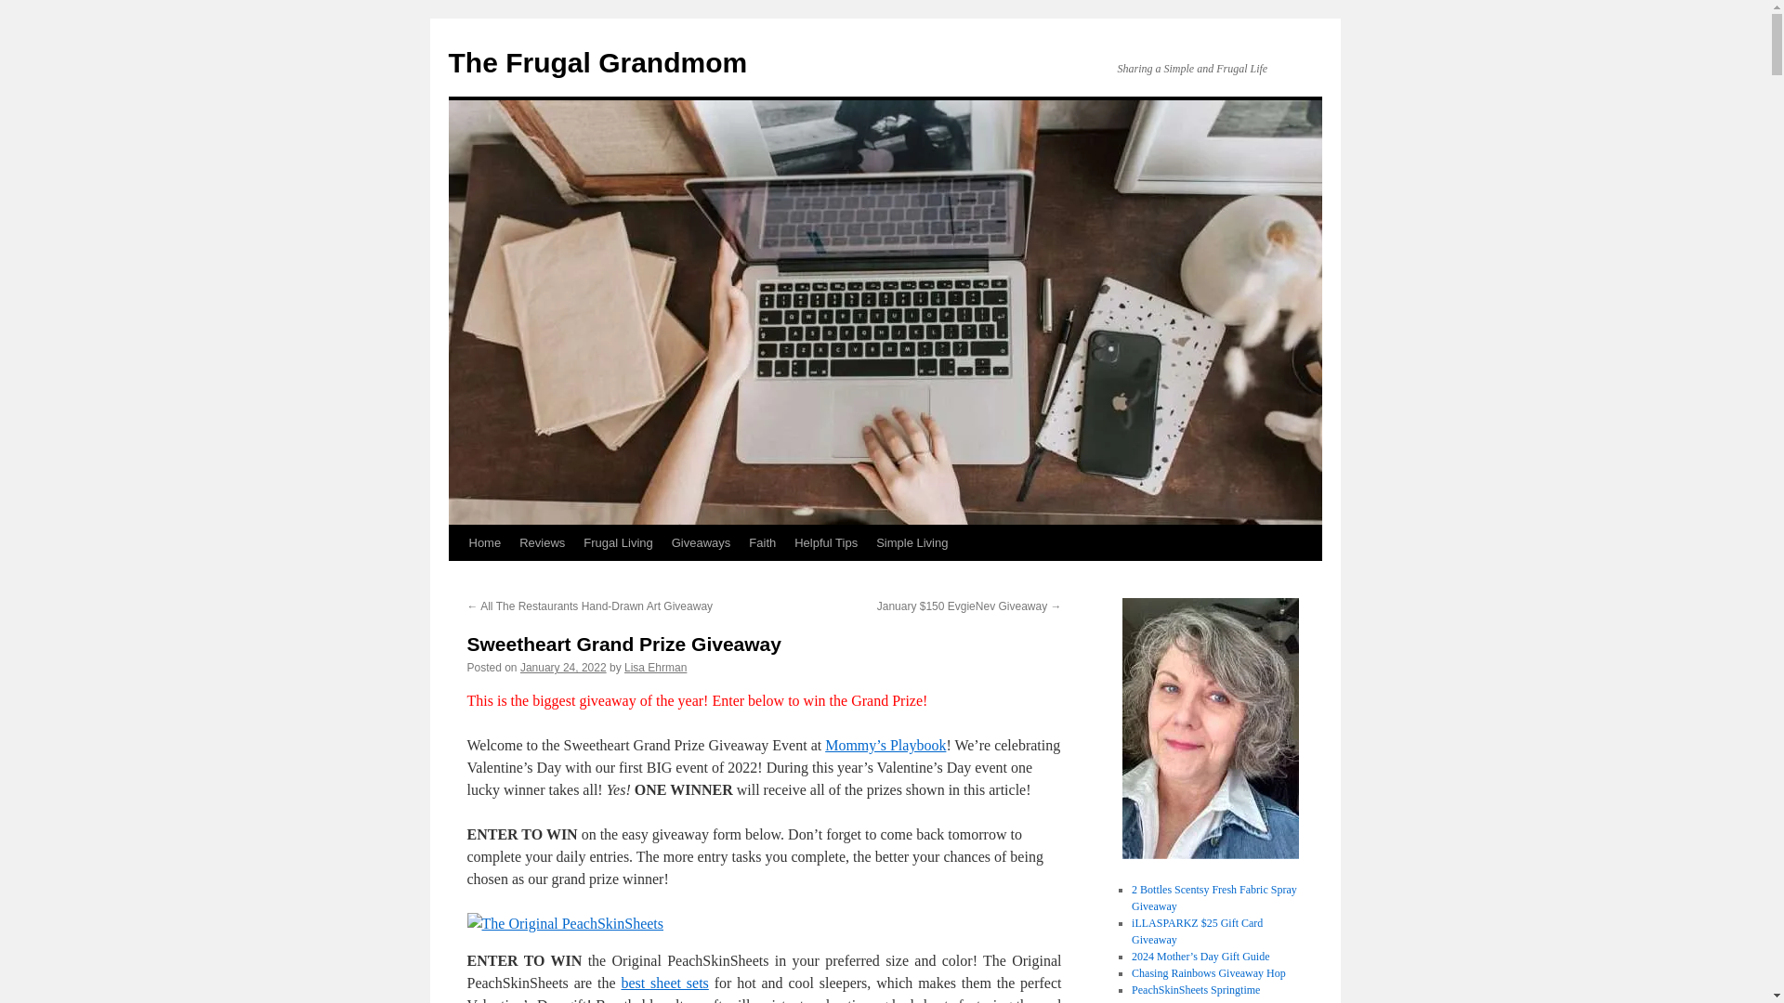  What do you see at coordinates (543, 542) in the screenshot?
I see `Reviews` at bounding box center [543, 542].